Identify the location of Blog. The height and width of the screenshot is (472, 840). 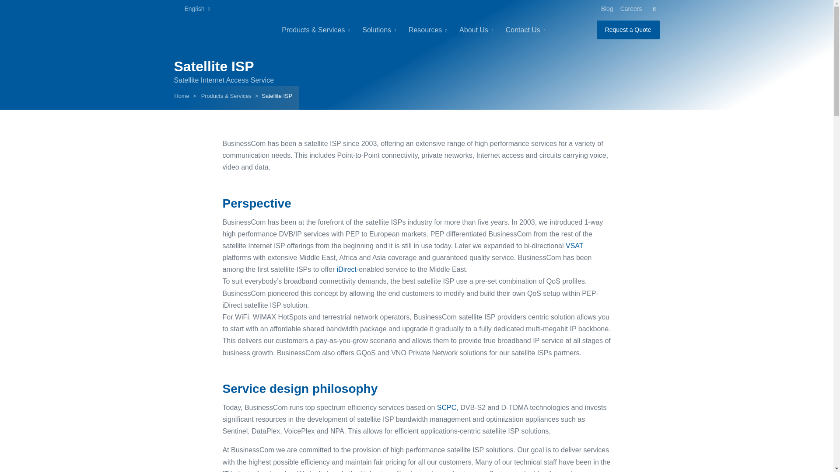
(607, 9).